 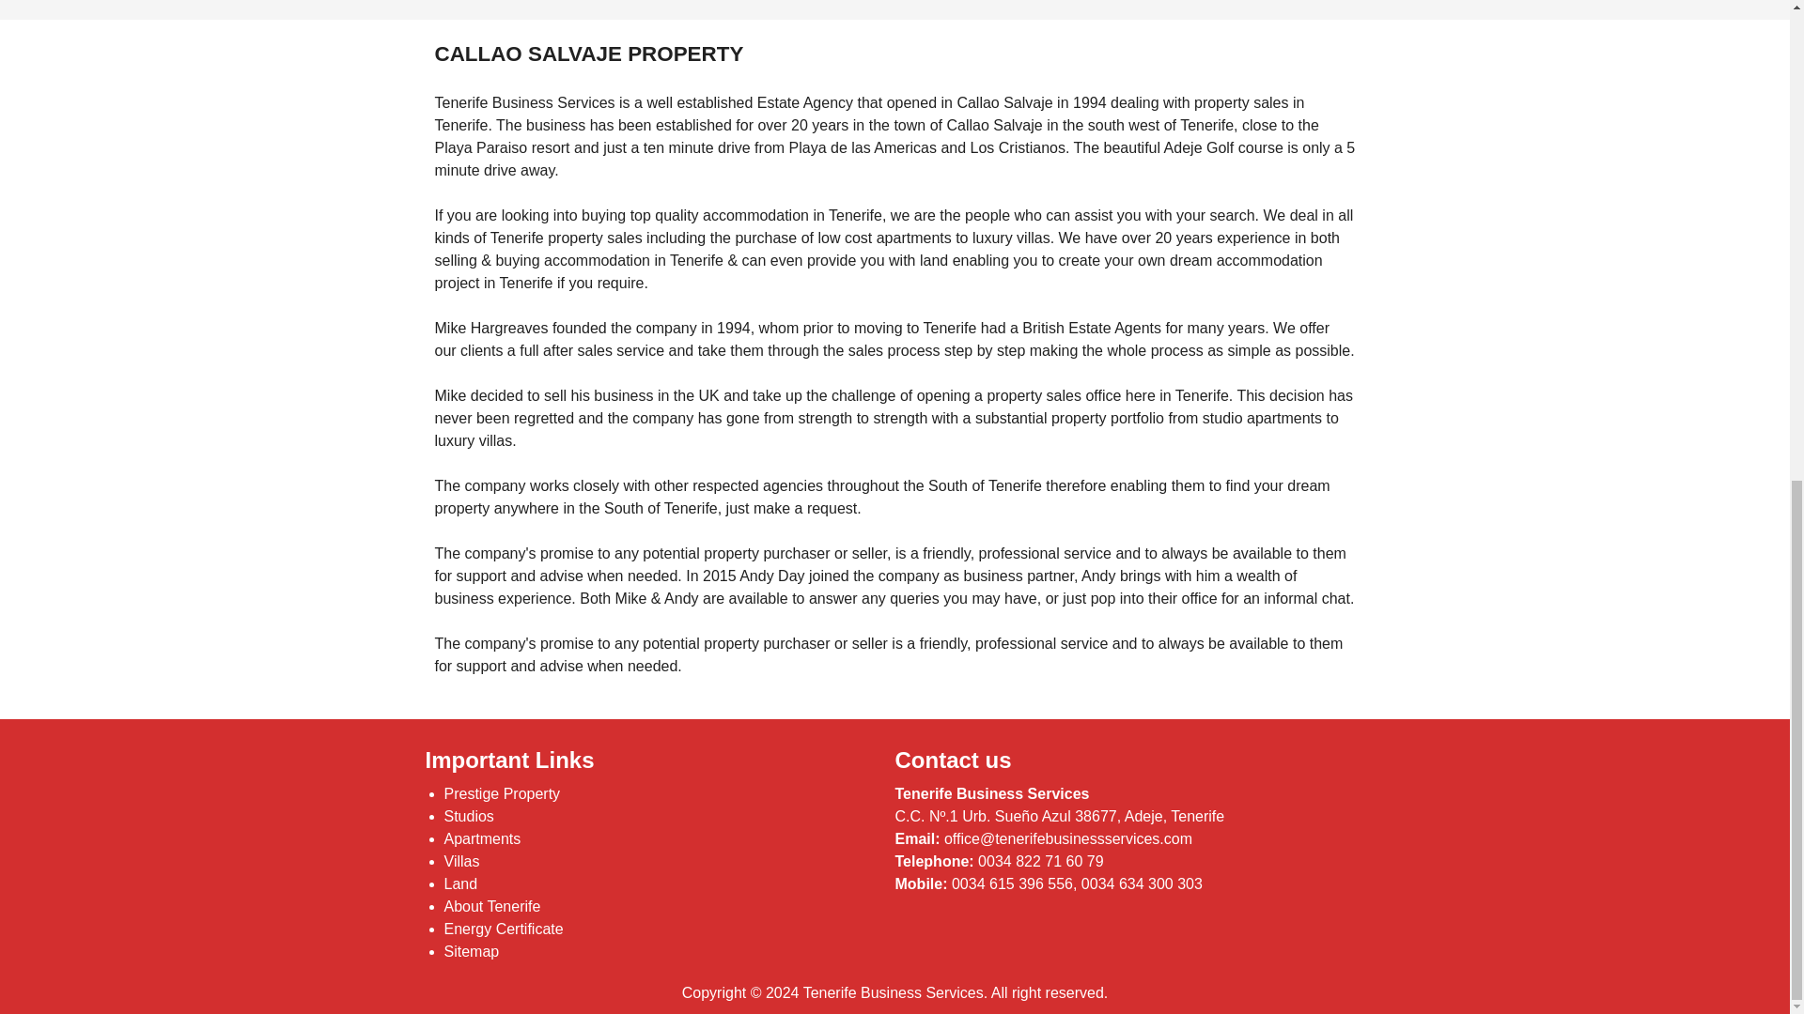 What do you see at coordinates (491, 906) in the screenshot?
I see `About Tenerife` at bounding box center [491, 906].